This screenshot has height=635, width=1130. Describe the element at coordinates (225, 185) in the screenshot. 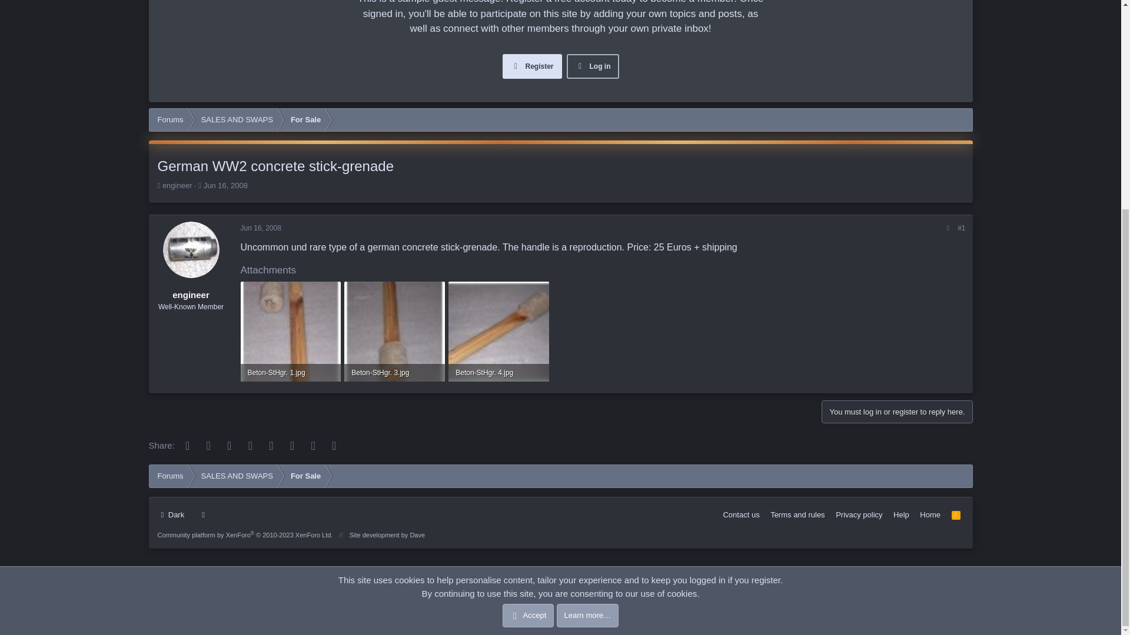

I see `Jun 16, 2008 at 10:00 AM` at that location.